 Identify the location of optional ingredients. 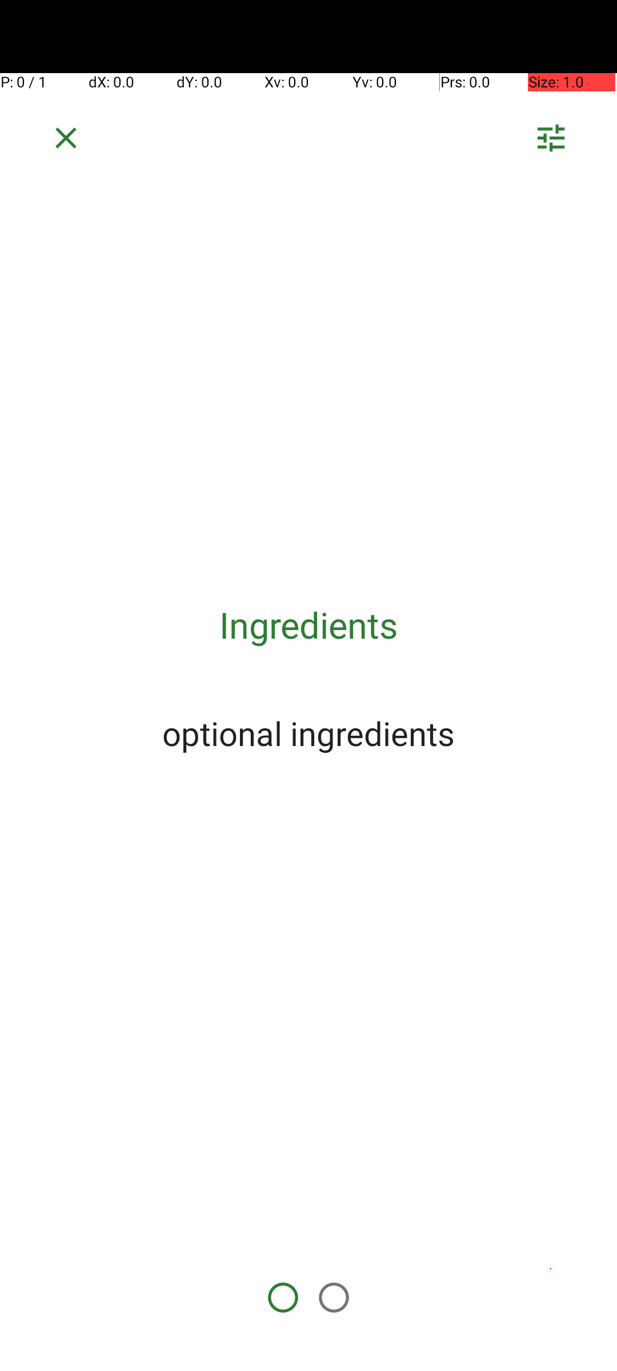
(308, 733).